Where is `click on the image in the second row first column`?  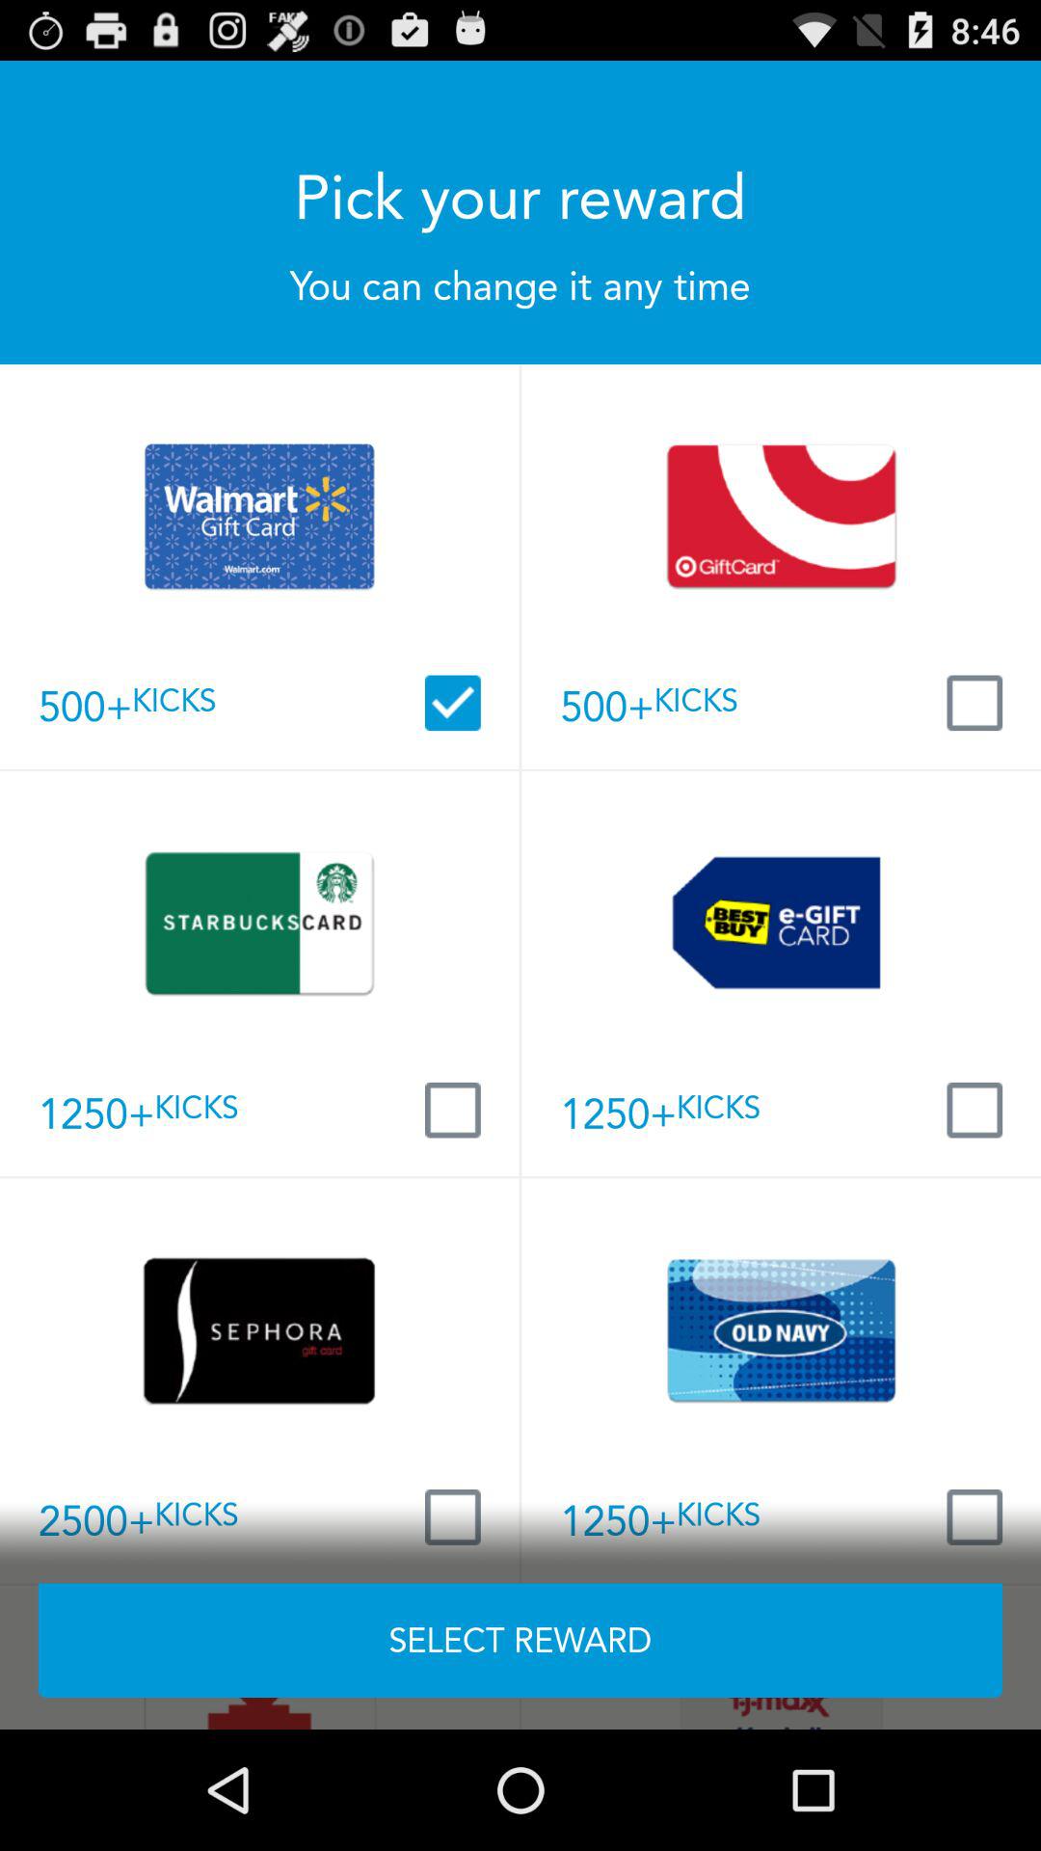 click on the image in the second row first column is located at coordinates (259, 924).